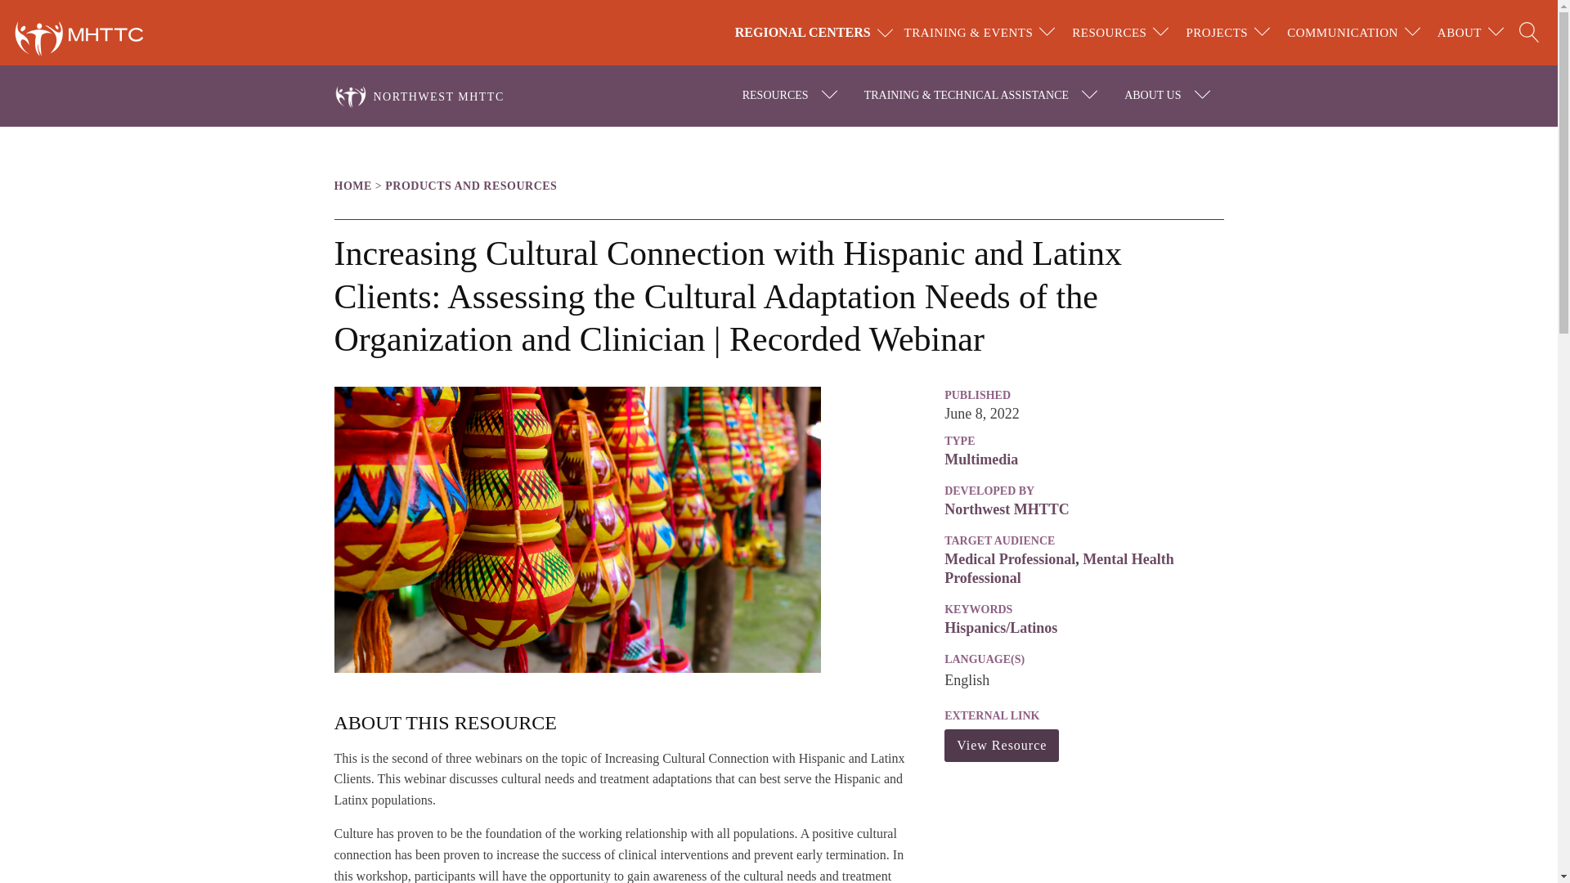 Image resolution: width=1570 pixels, height=883 pixels. I want to click on PROJECTS, so click(1217, 33).